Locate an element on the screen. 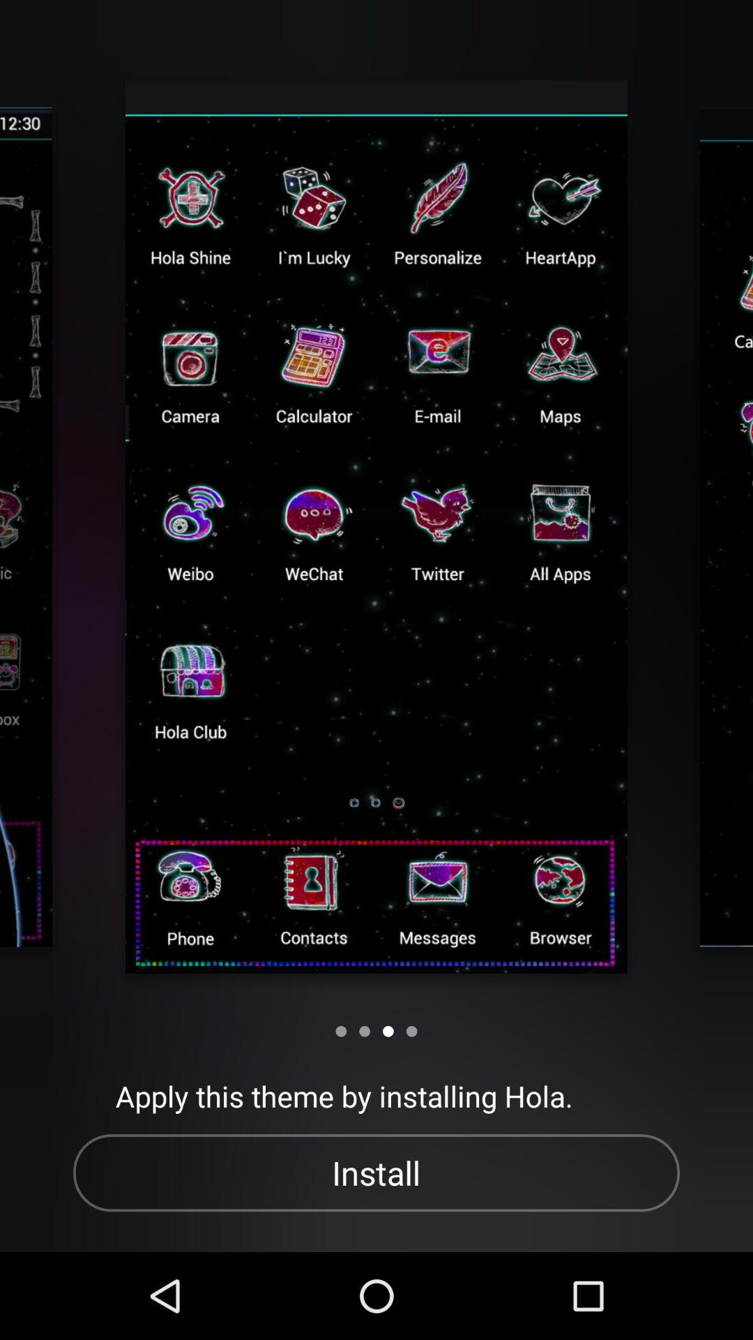  tap the app above the apply this theme is located at coordinates (365, 1032).